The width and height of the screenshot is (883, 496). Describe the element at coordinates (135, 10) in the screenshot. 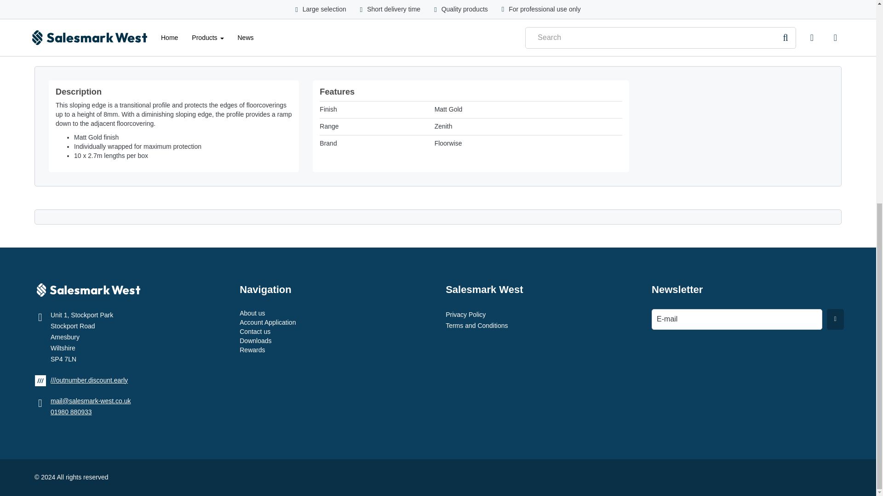

I see `289MG.png` at that location.